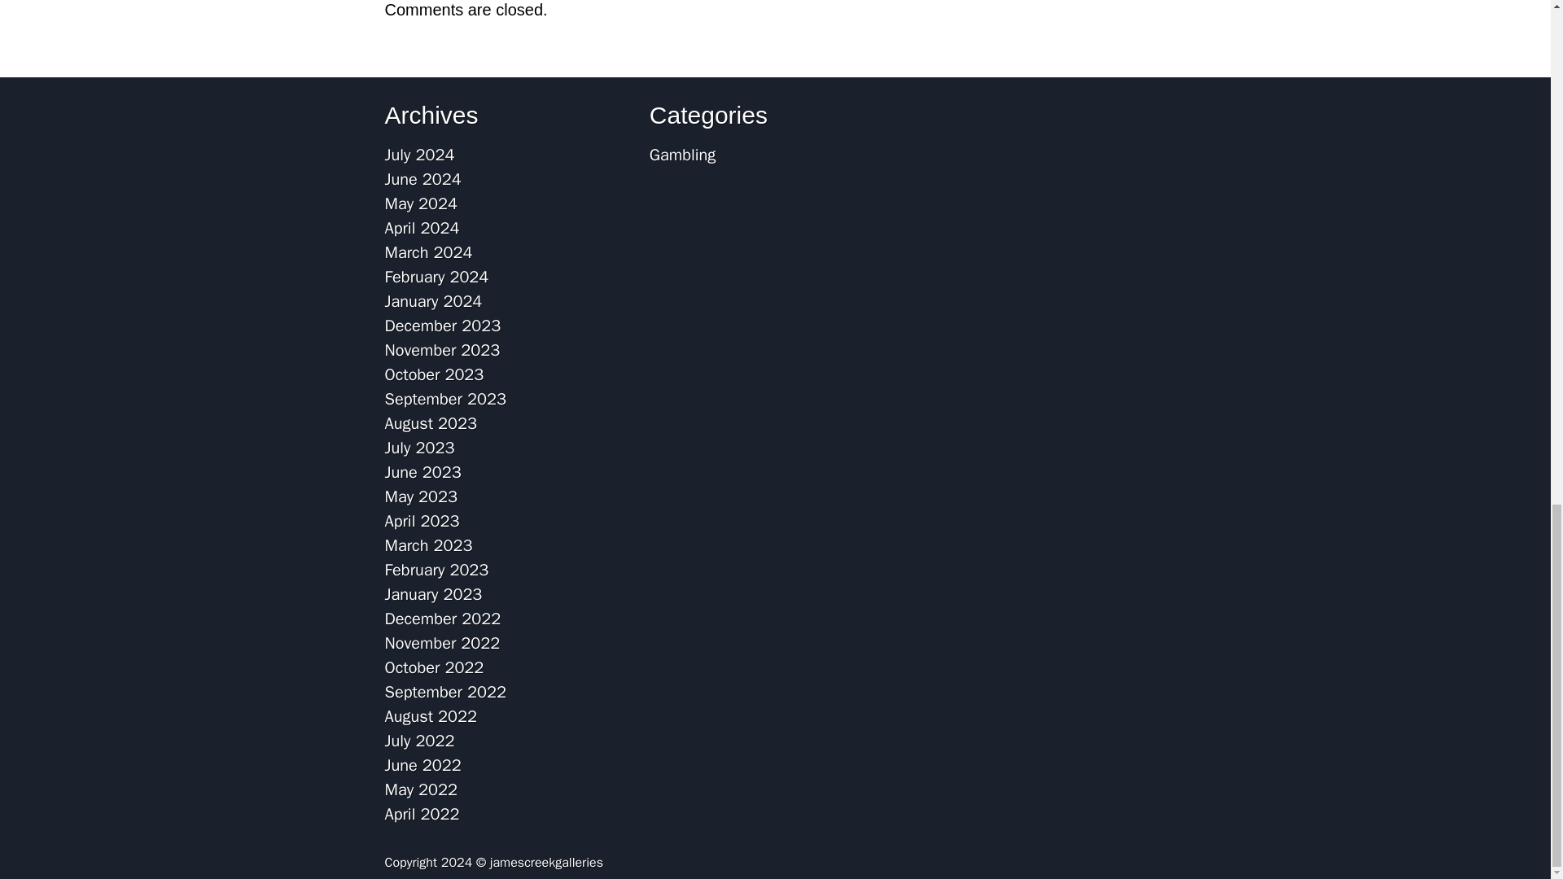 The height and width of the screenshot is (879, 1563). I want to click on April 2022, so click(422, 814).